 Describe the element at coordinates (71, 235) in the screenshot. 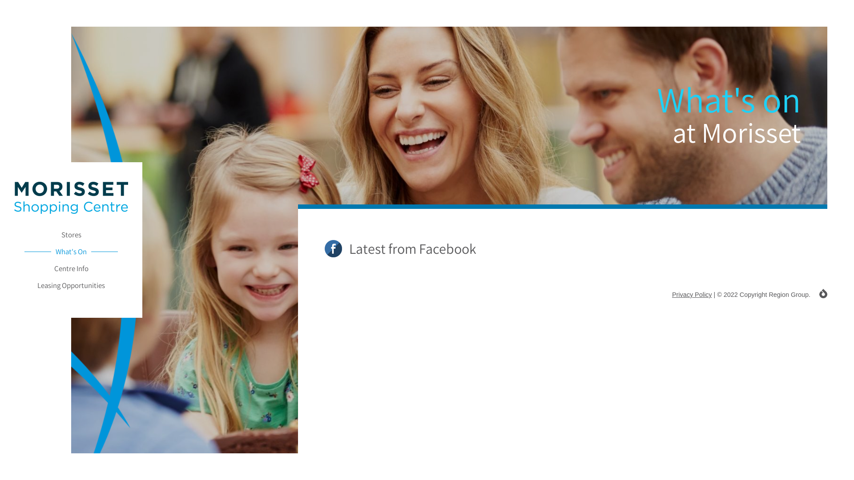

I see `Stores` at that location.